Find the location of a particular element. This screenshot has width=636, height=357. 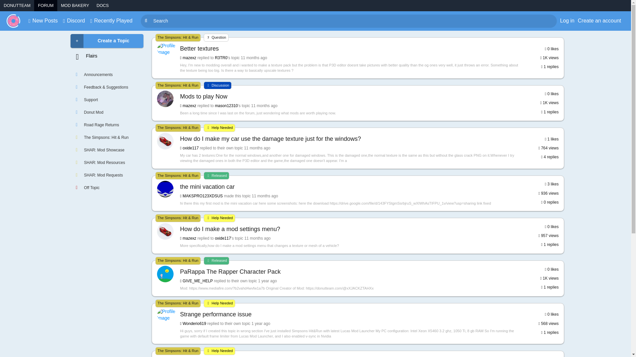

New Posts is located at coordinates (43, 20).